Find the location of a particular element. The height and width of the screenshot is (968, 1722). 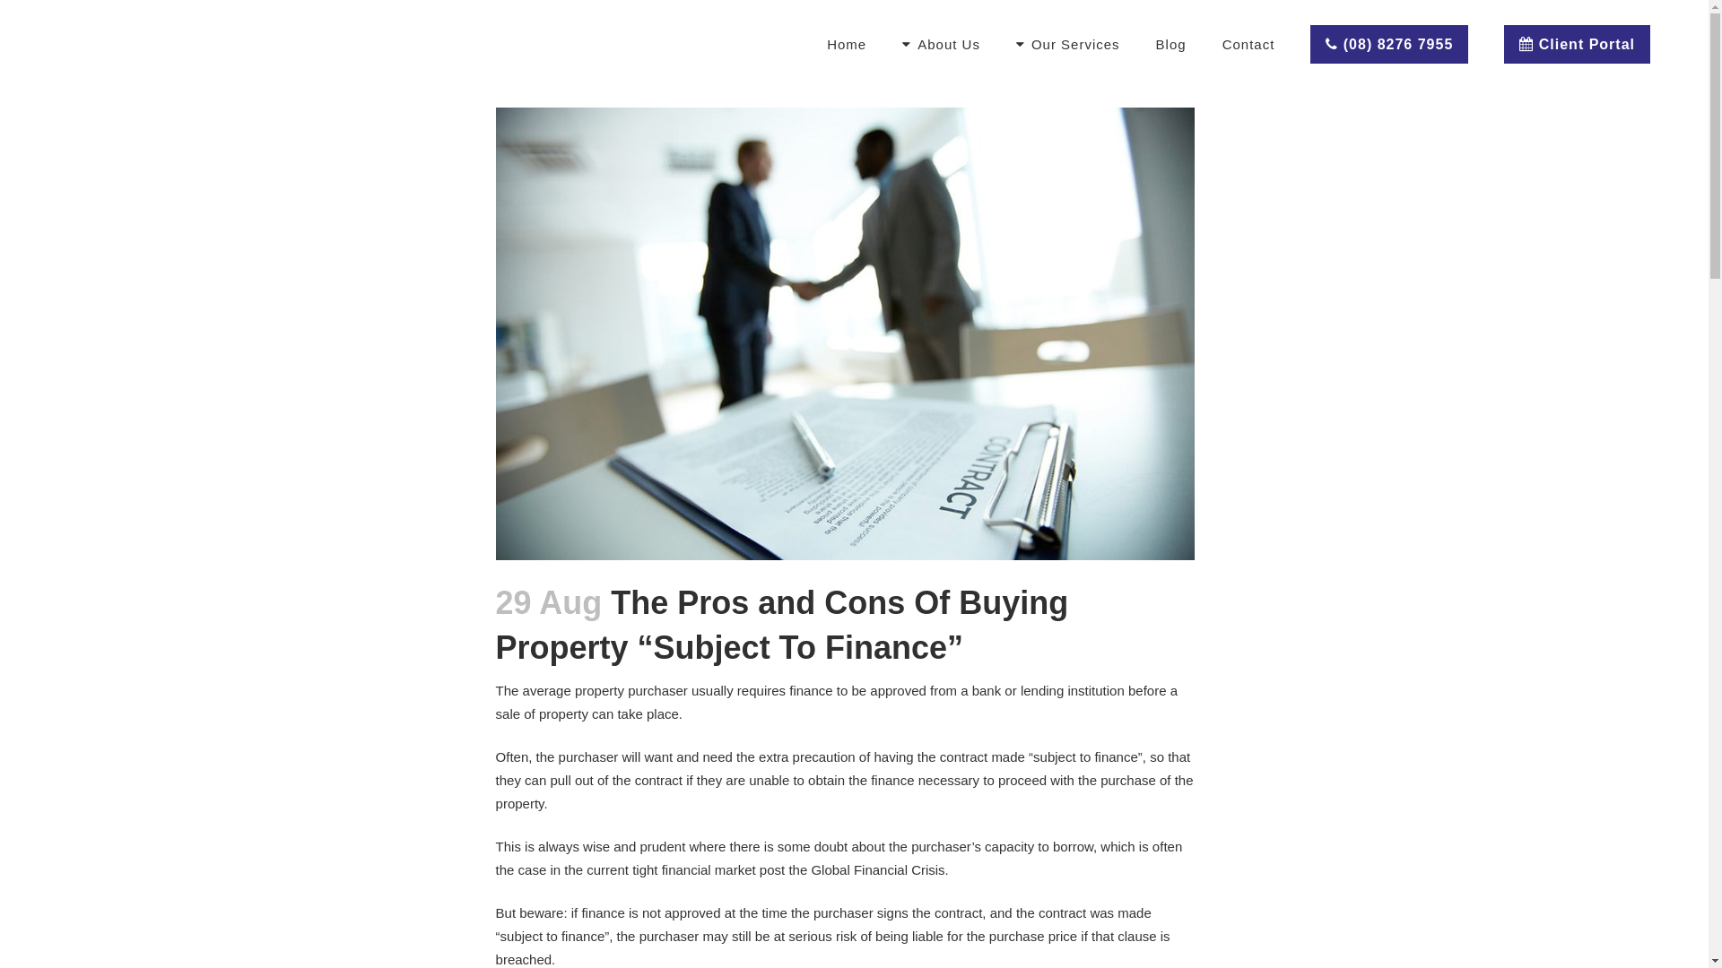

Client Portal is located at coordinates (1577, 45).